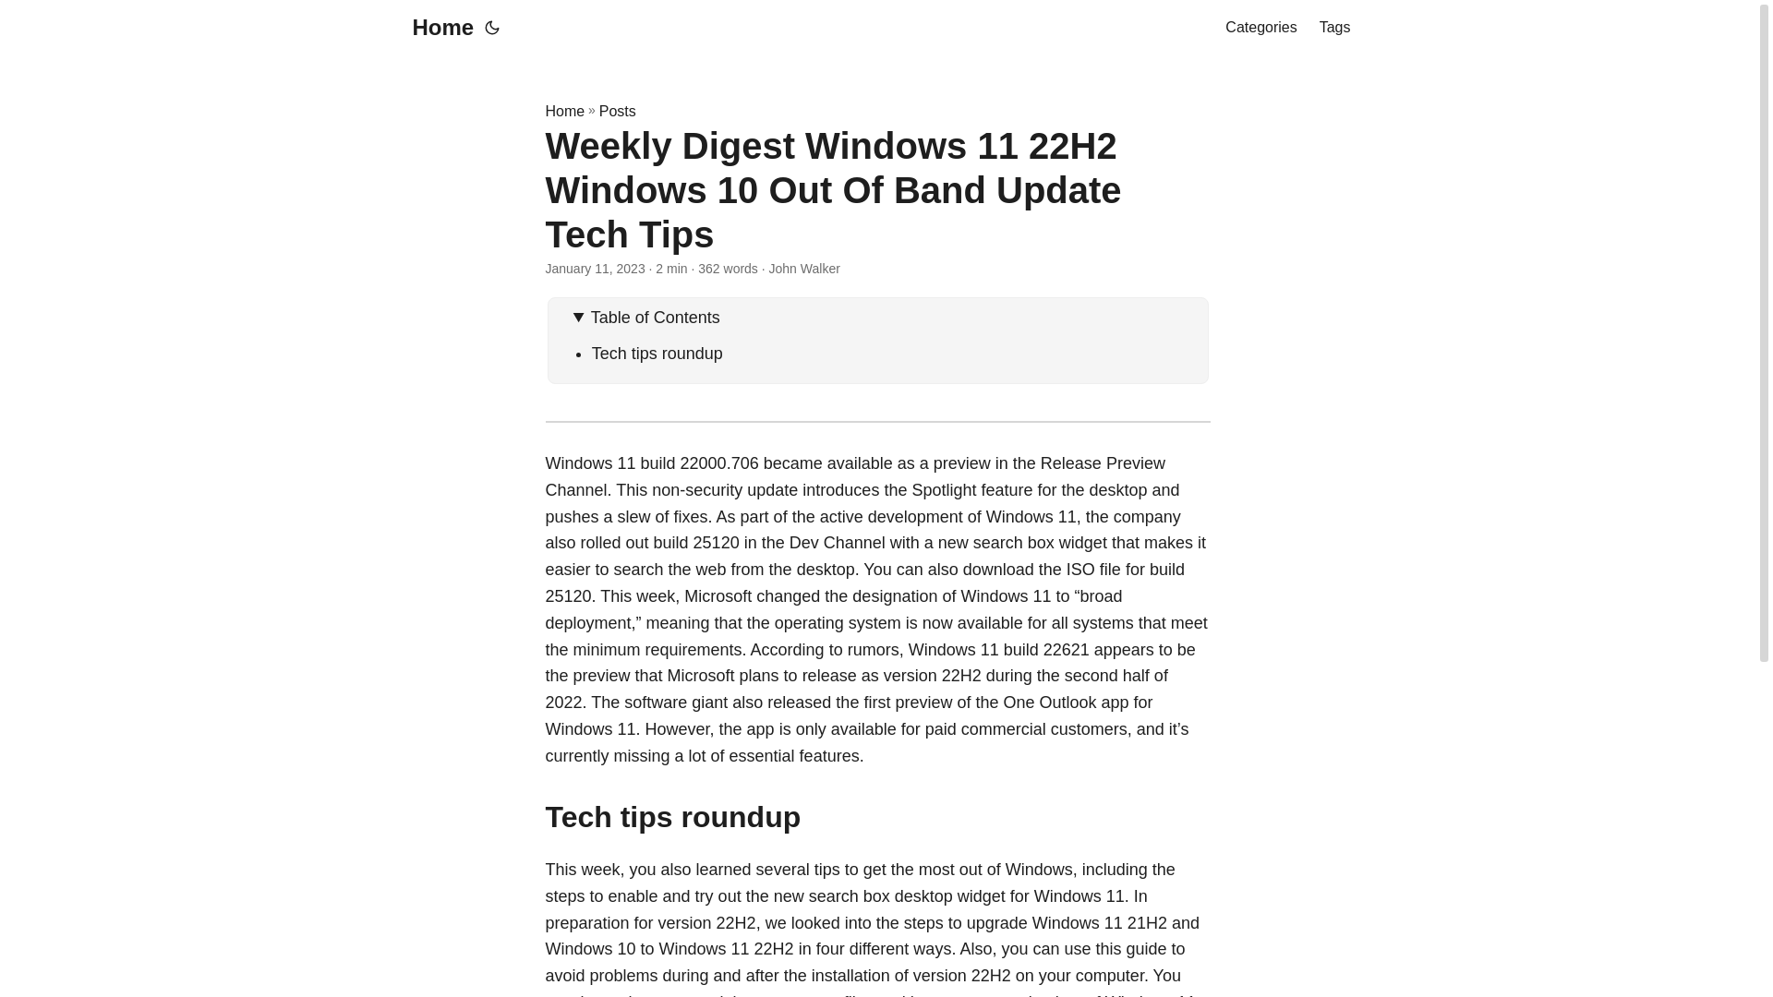 This screenshot has height=997, width=1773. I want to click on Posts, so click(617, 111).